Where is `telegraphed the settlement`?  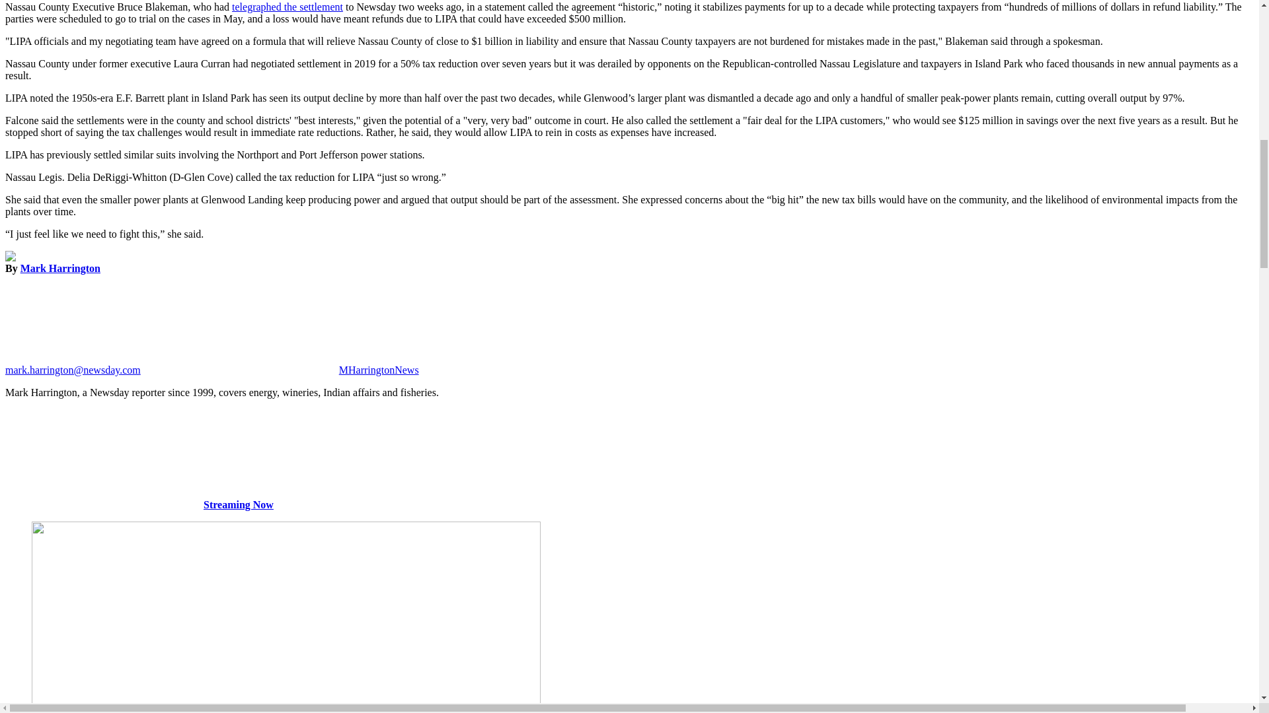 telegraphed the settlement is located at coordinates (287, 7).